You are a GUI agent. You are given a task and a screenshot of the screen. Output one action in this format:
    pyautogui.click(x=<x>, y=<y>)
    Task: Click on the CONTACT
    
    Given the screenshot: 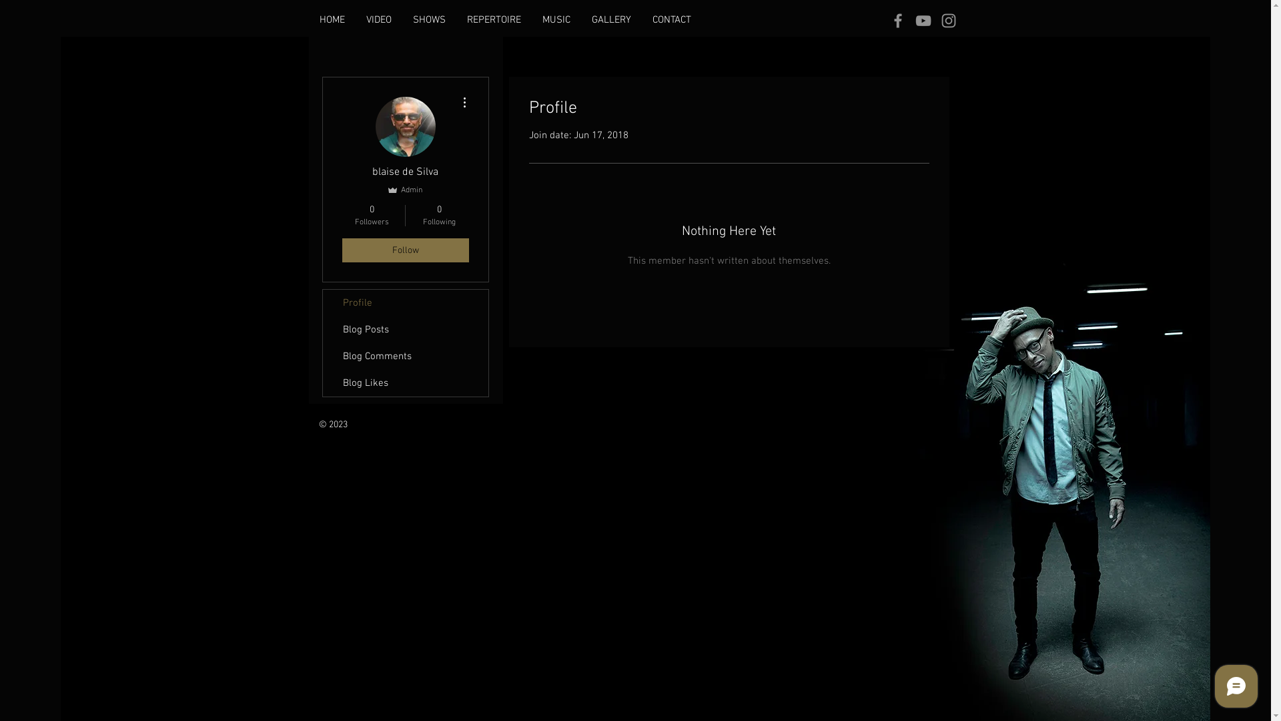 What is the action you would take?
    pyautogui.click(x=672, y=20)
    